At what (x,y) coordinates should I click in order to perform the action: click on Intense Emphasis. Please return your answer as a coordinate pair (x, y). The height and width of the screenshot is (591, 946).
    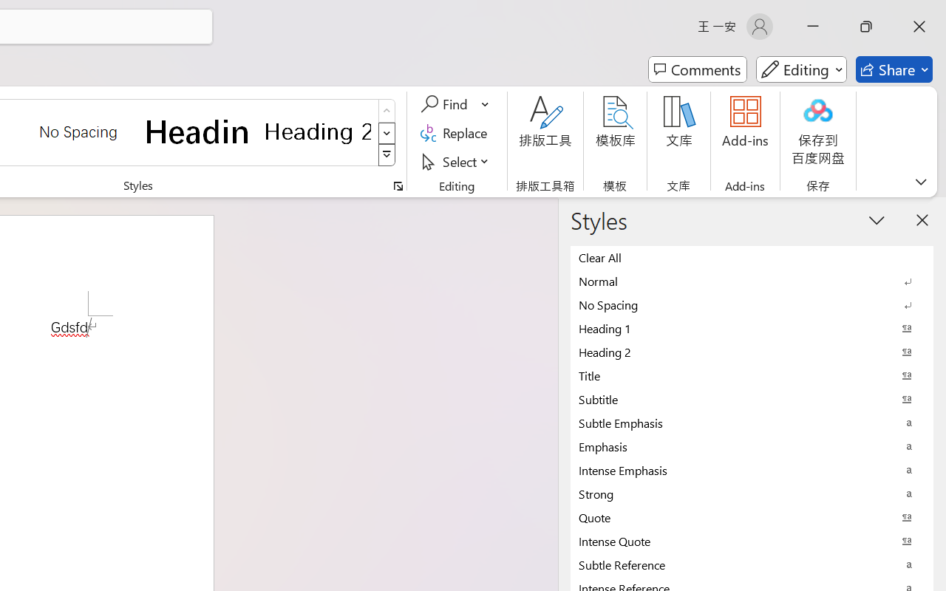
    Looking at the image, I should click on (752, 470).